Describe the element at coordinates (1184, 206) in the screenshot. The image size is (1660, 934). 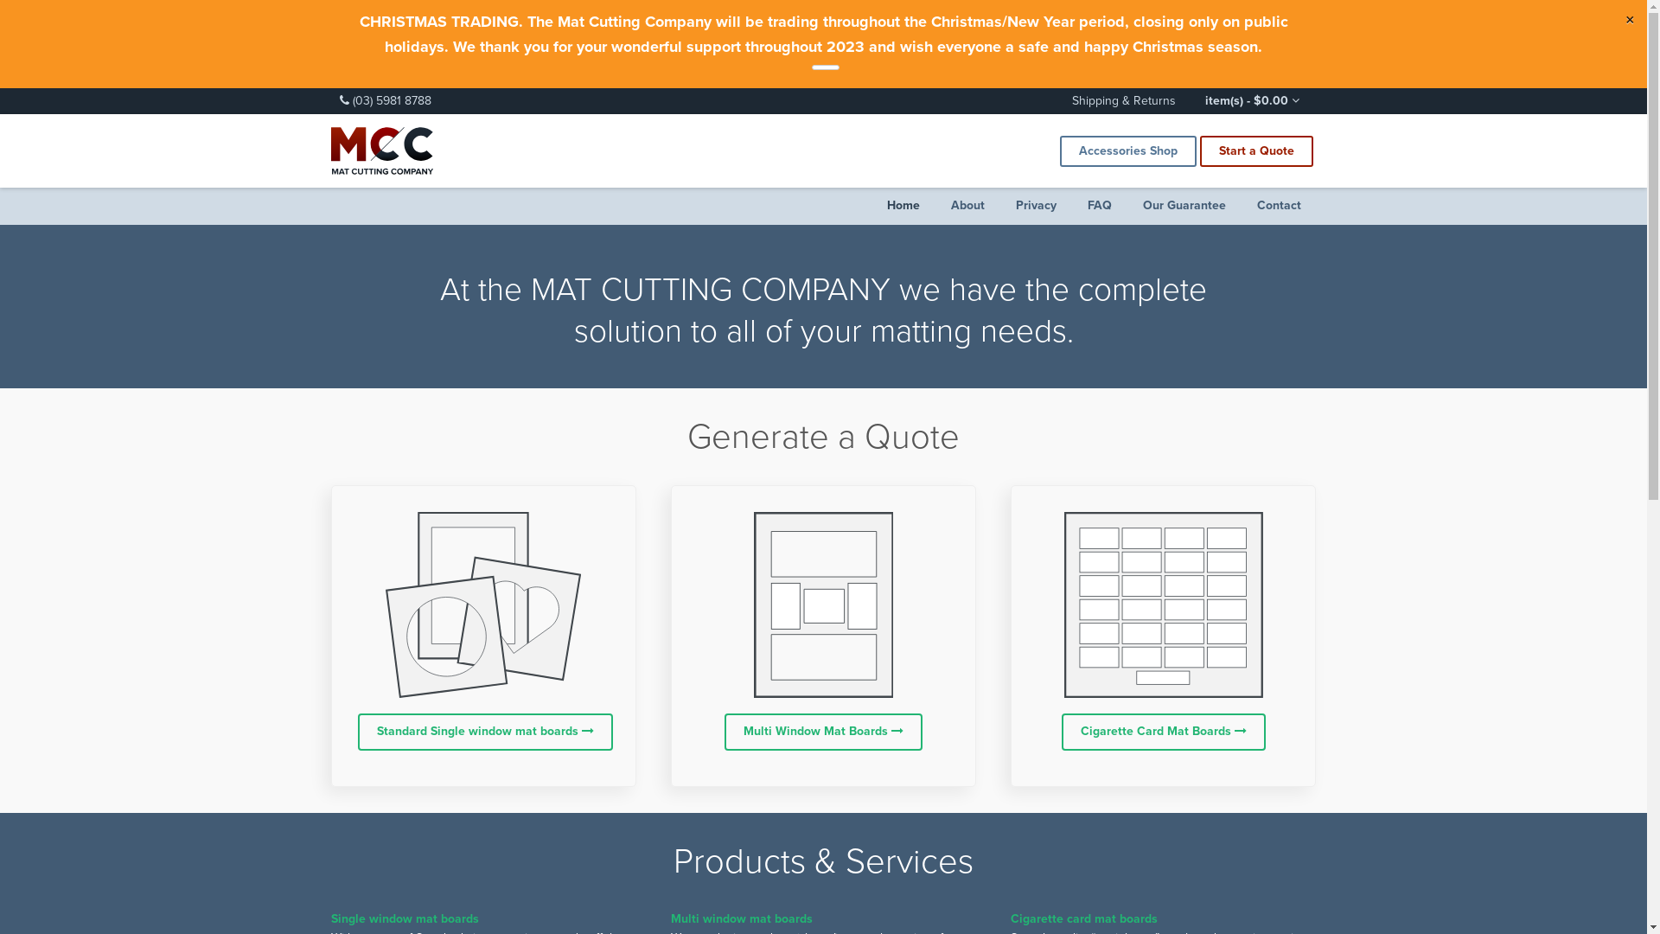
I see `Our Guarantee` at that location.